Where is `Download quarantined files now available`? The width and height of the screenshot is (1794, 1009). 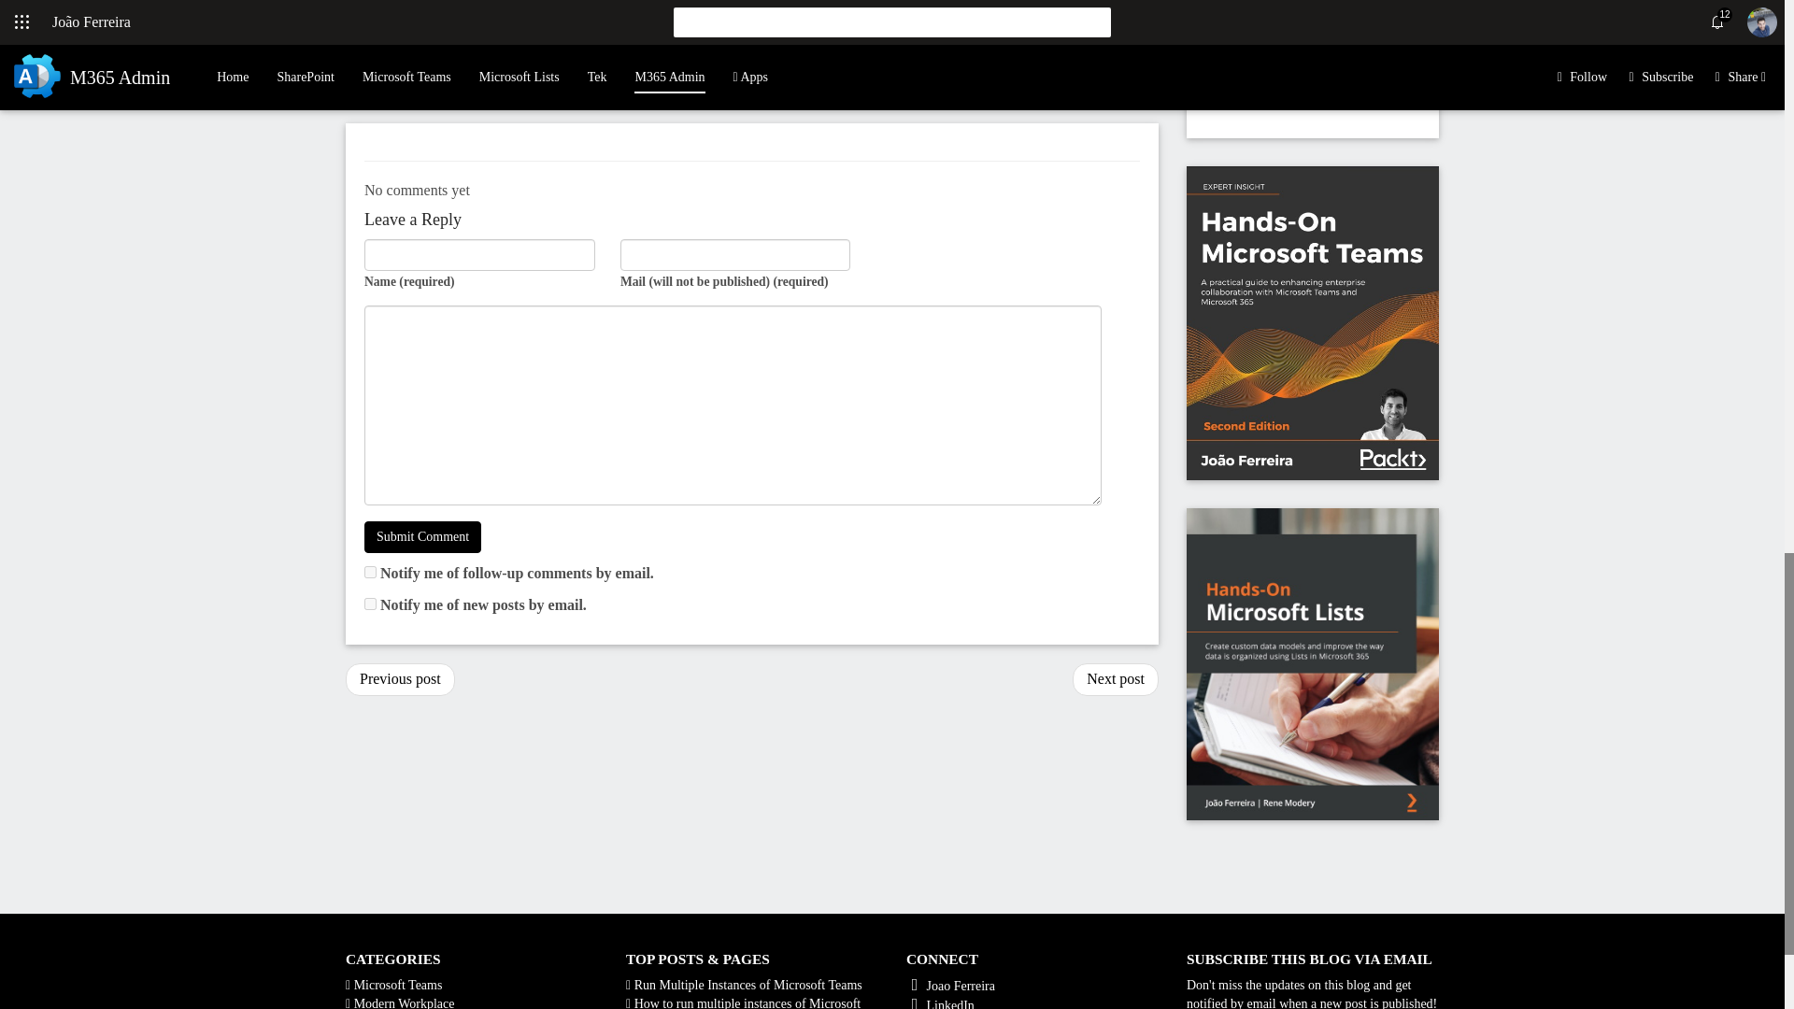
Download quarantined files now available is located at coordinates (400, 679).